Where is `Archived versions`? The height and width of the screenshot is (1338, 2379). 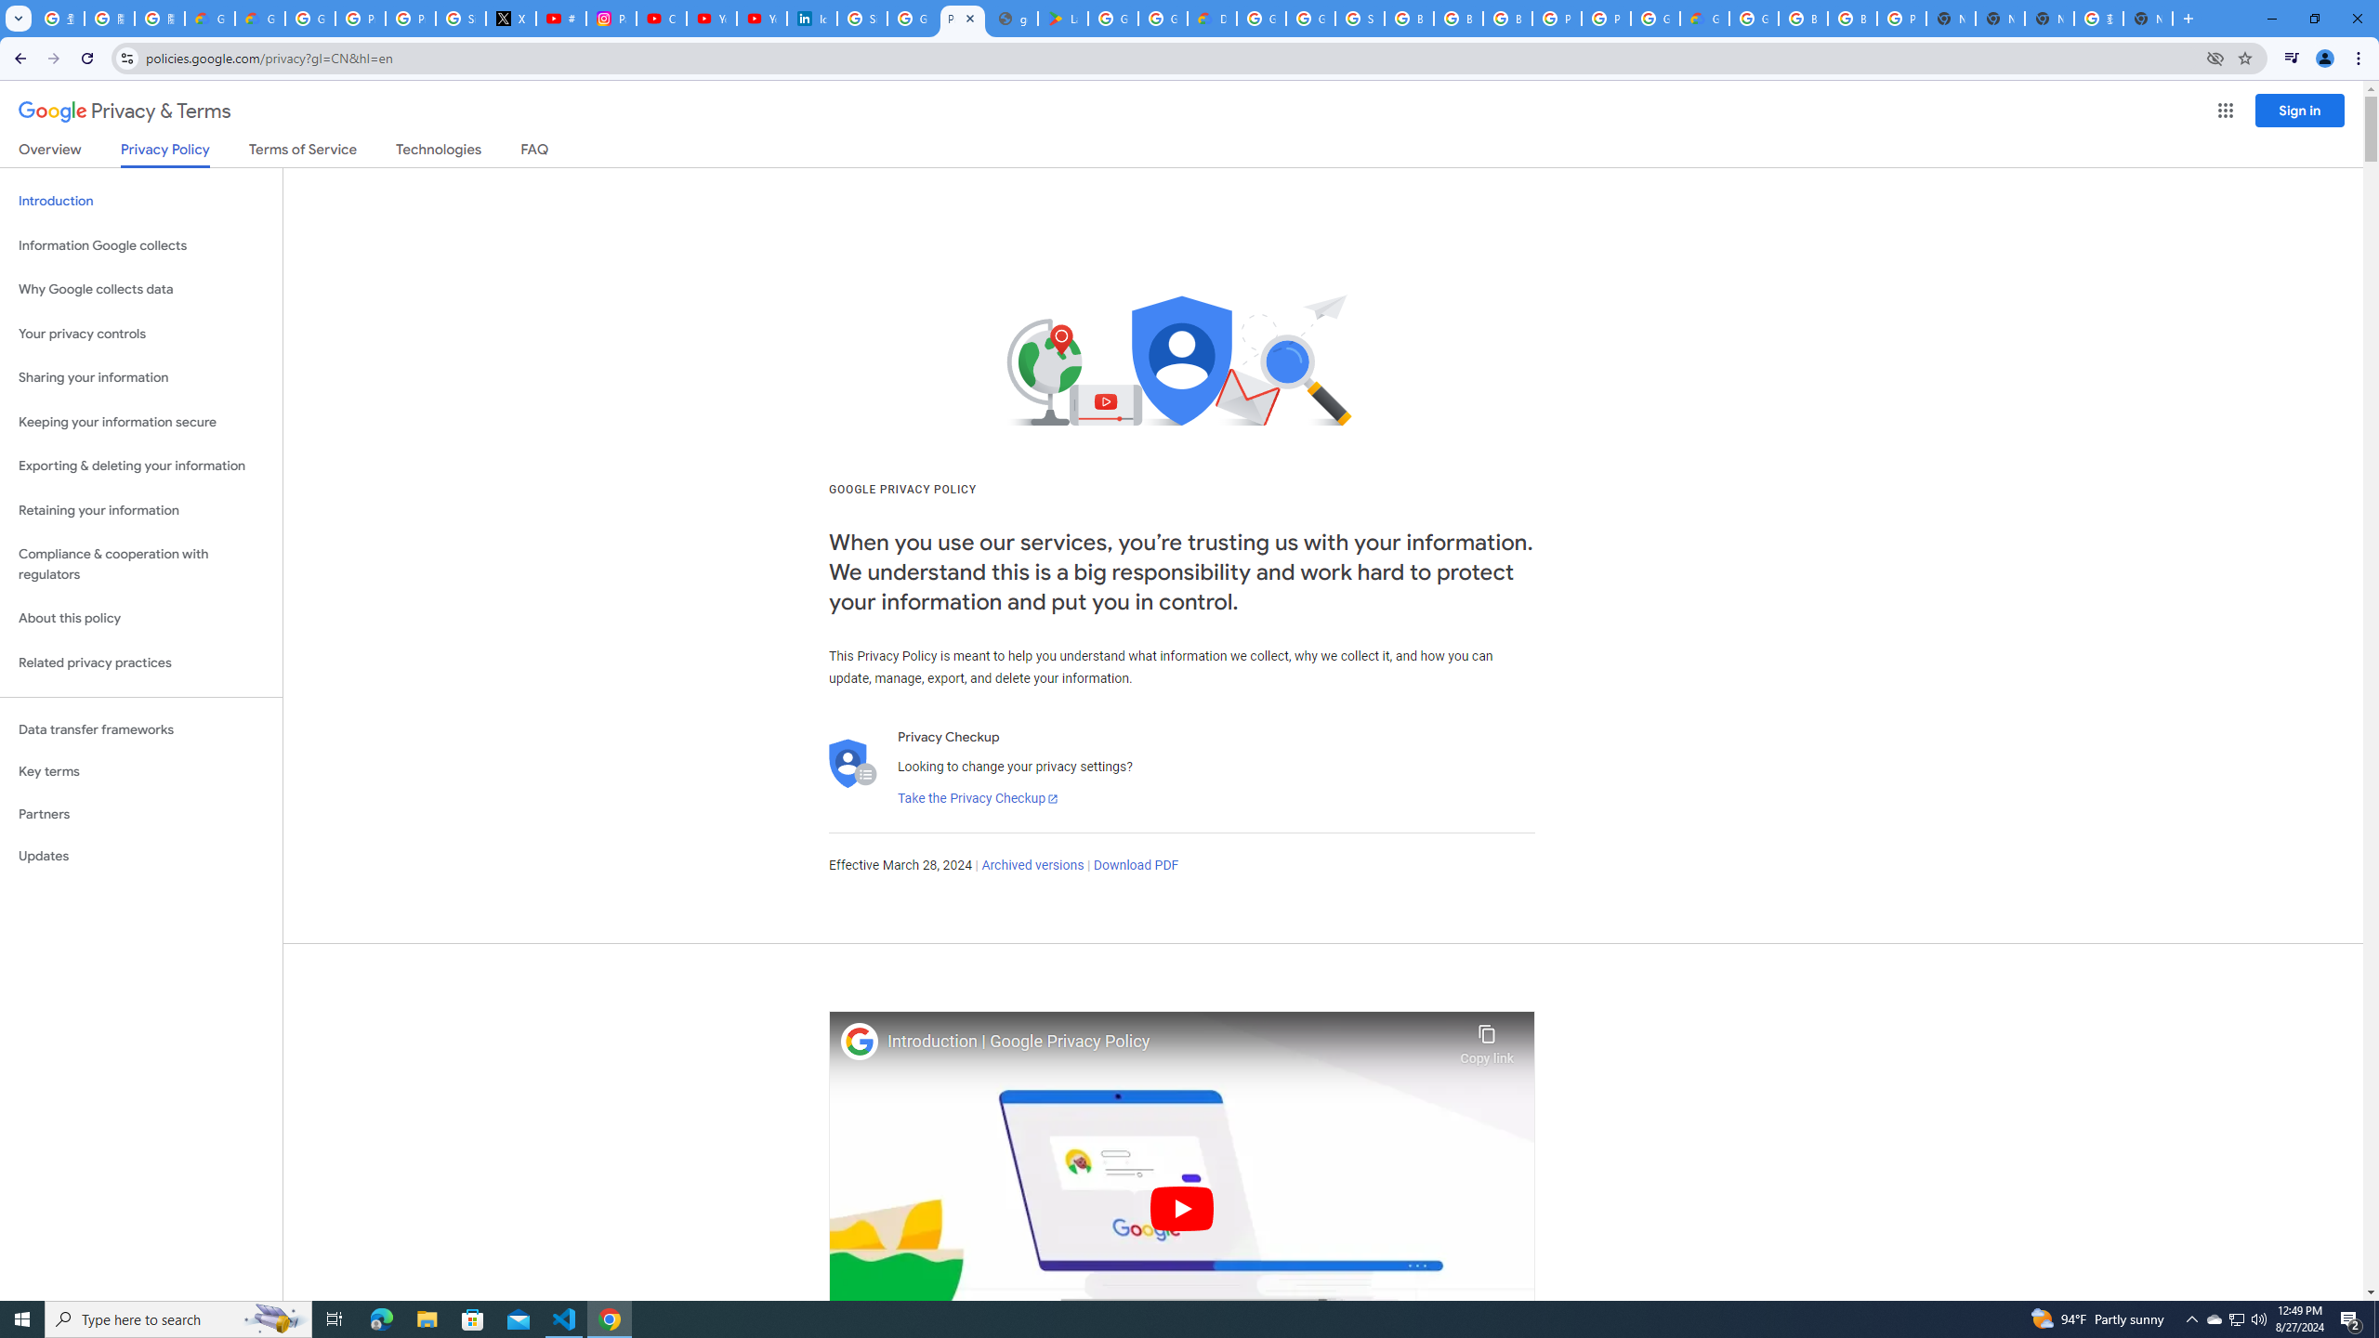
Archived versions is located at coordinates (1032, 866).